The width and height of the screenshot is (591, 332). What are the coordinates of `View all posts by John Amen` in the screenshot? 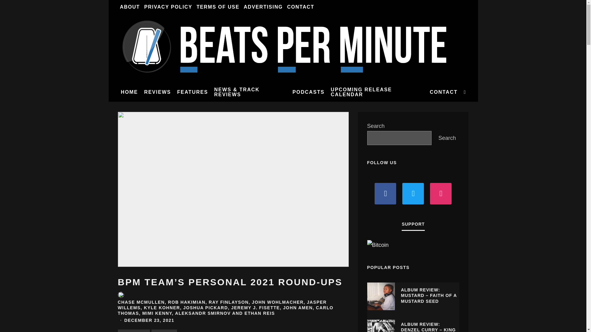 It's located at (298, 307).